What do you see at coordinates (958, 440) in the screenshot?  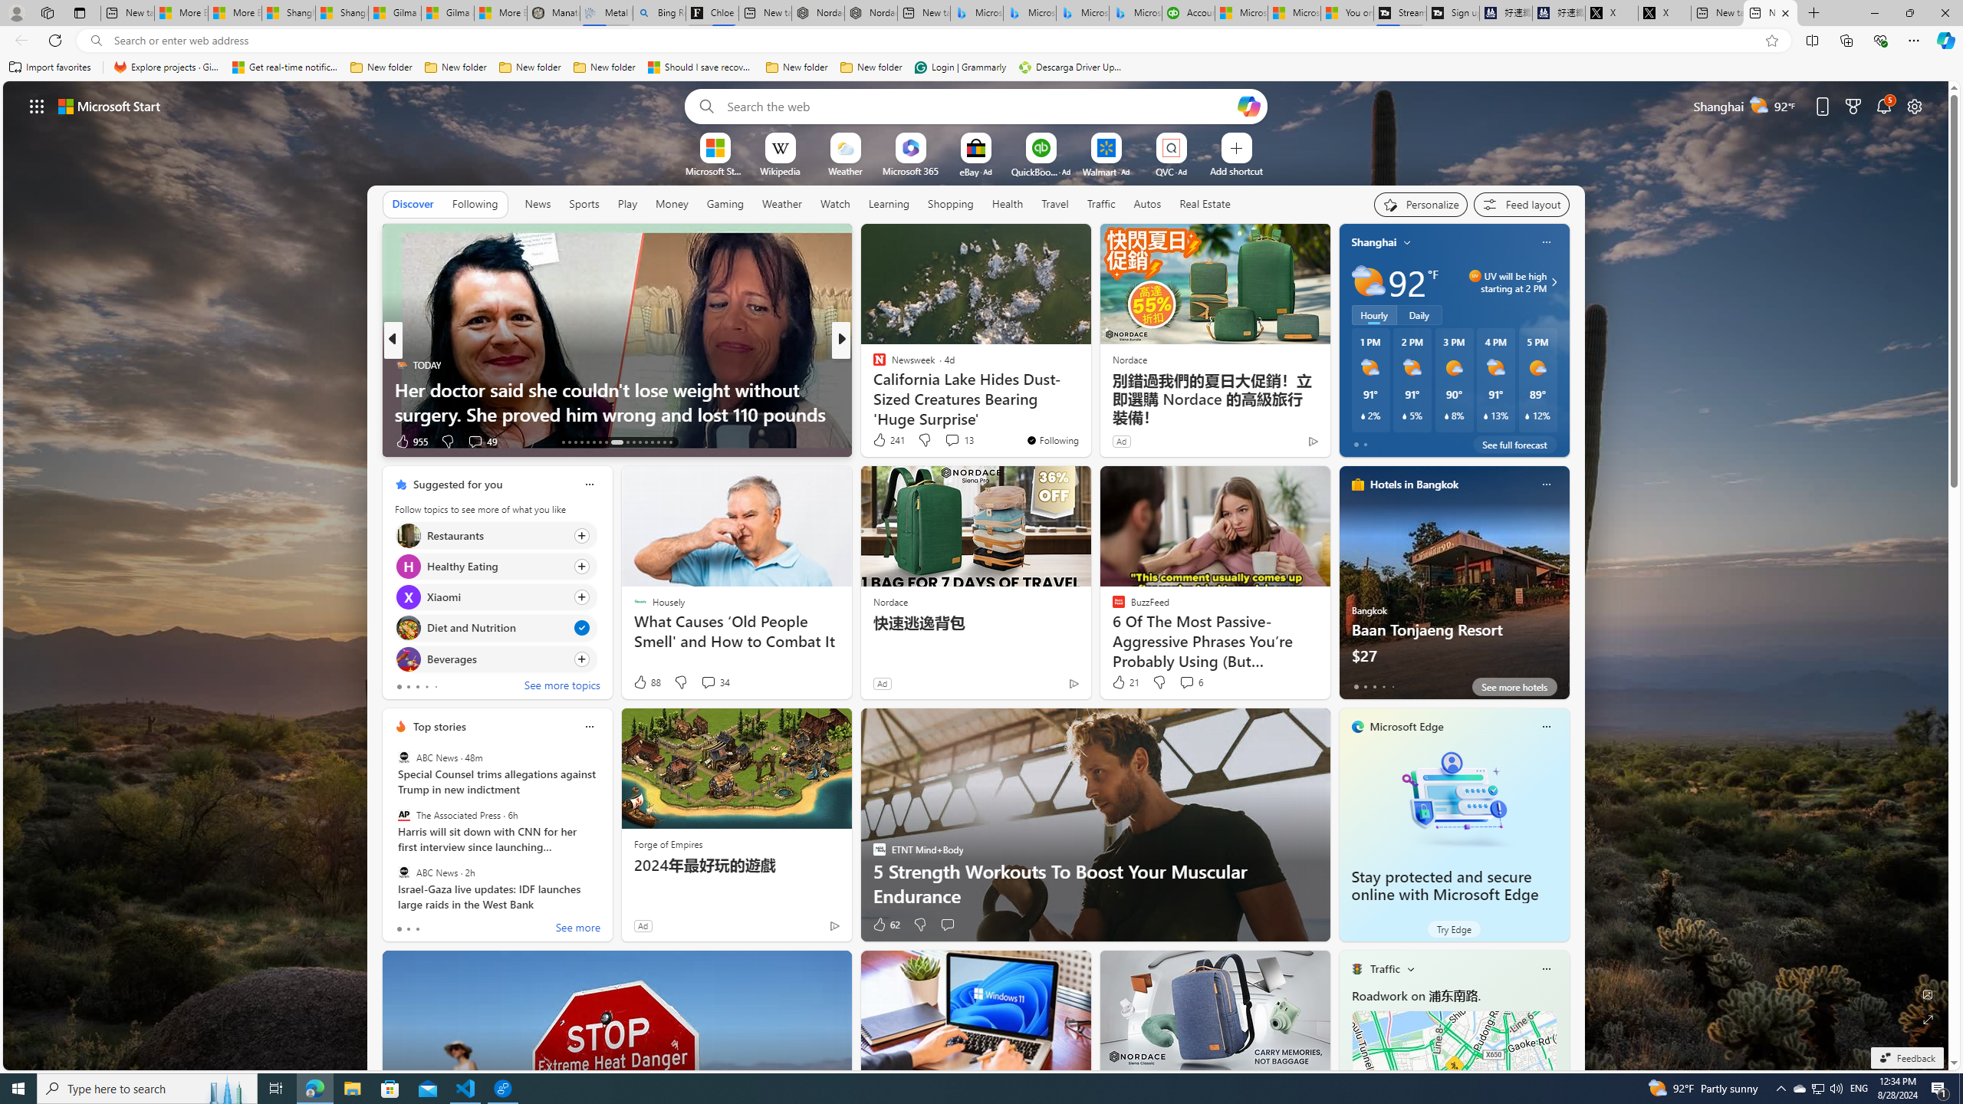 I see `View comments 13 Comment` at bounding box center [958, 440].